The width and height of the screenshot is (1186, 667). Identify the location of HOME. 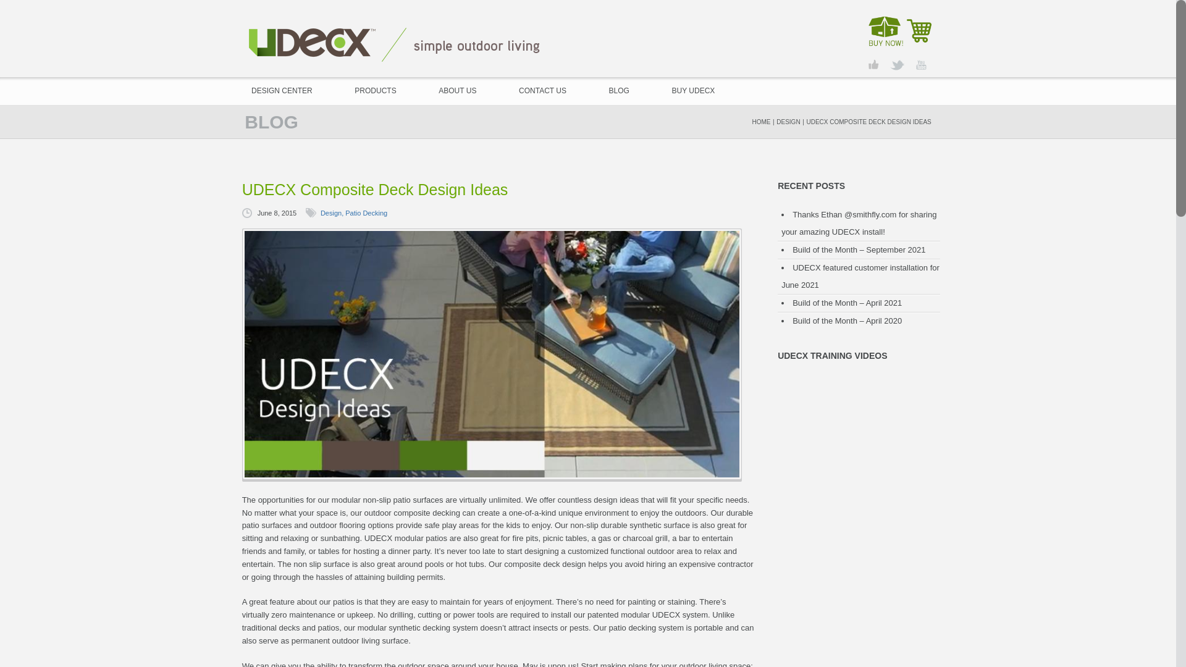
(761, 122).